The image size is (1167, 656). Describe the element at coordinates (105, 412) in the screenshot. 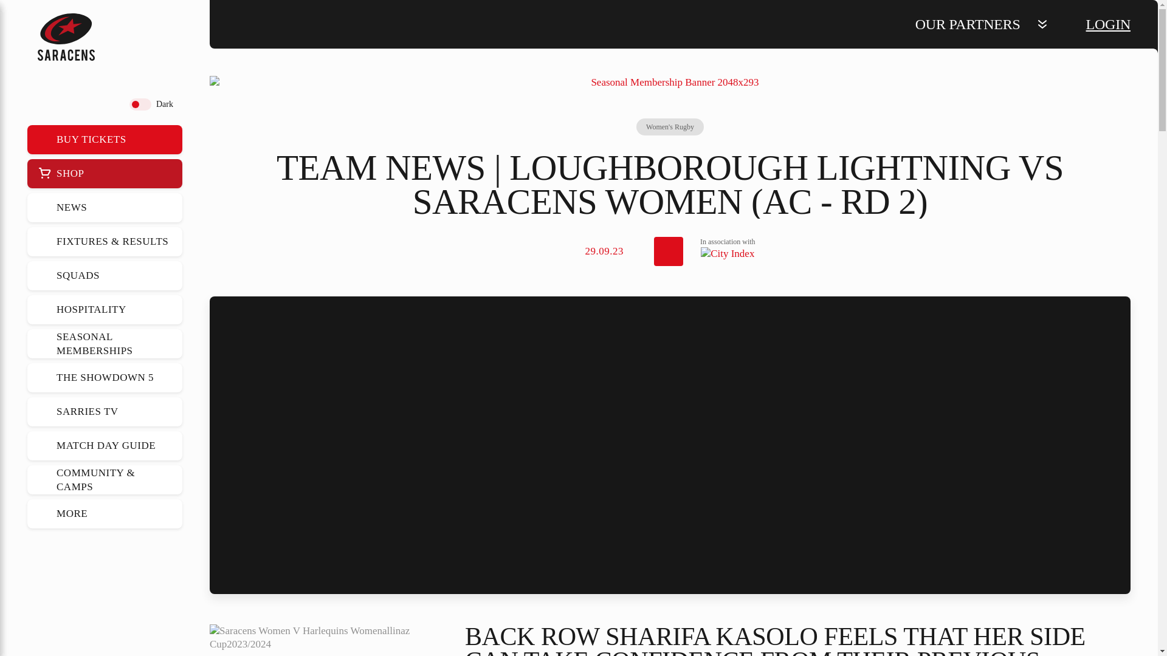

I see `SARRIES TV` at that location.